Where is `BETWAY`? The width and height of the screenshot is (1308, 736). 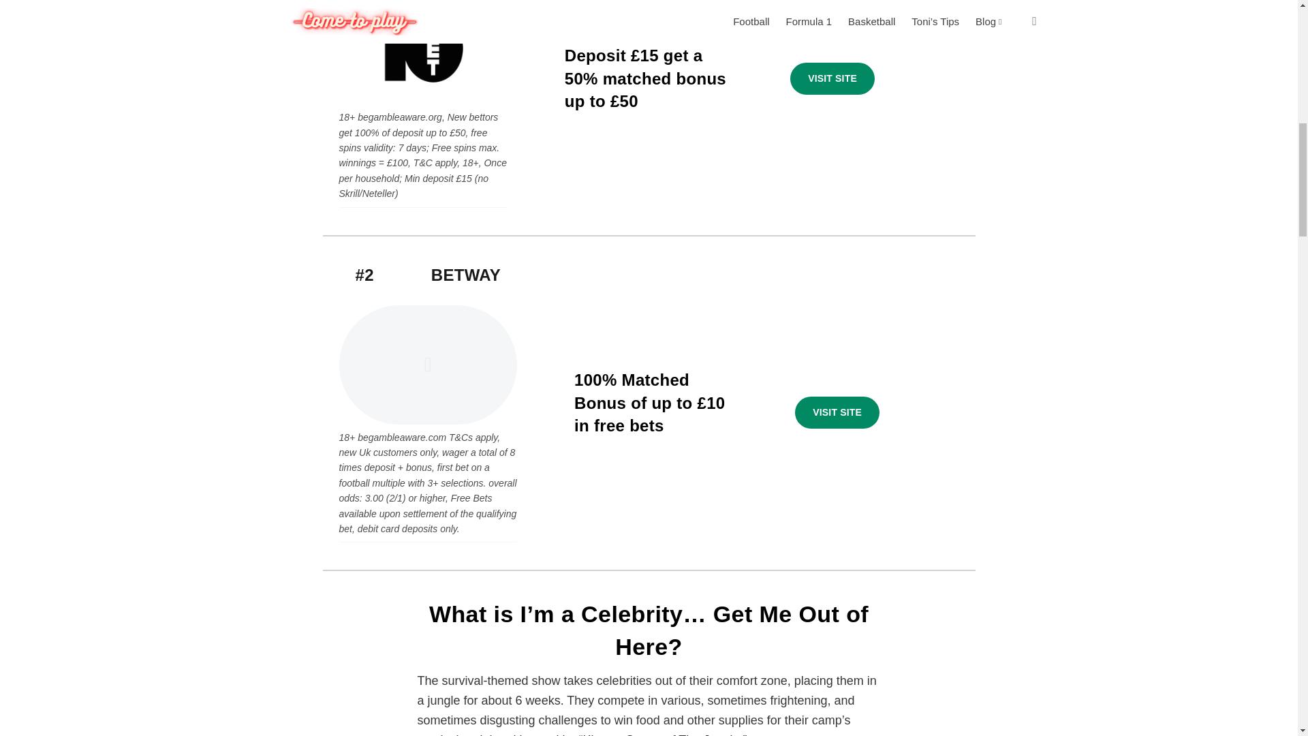
BETWAY is located at coordinates (466, 274).